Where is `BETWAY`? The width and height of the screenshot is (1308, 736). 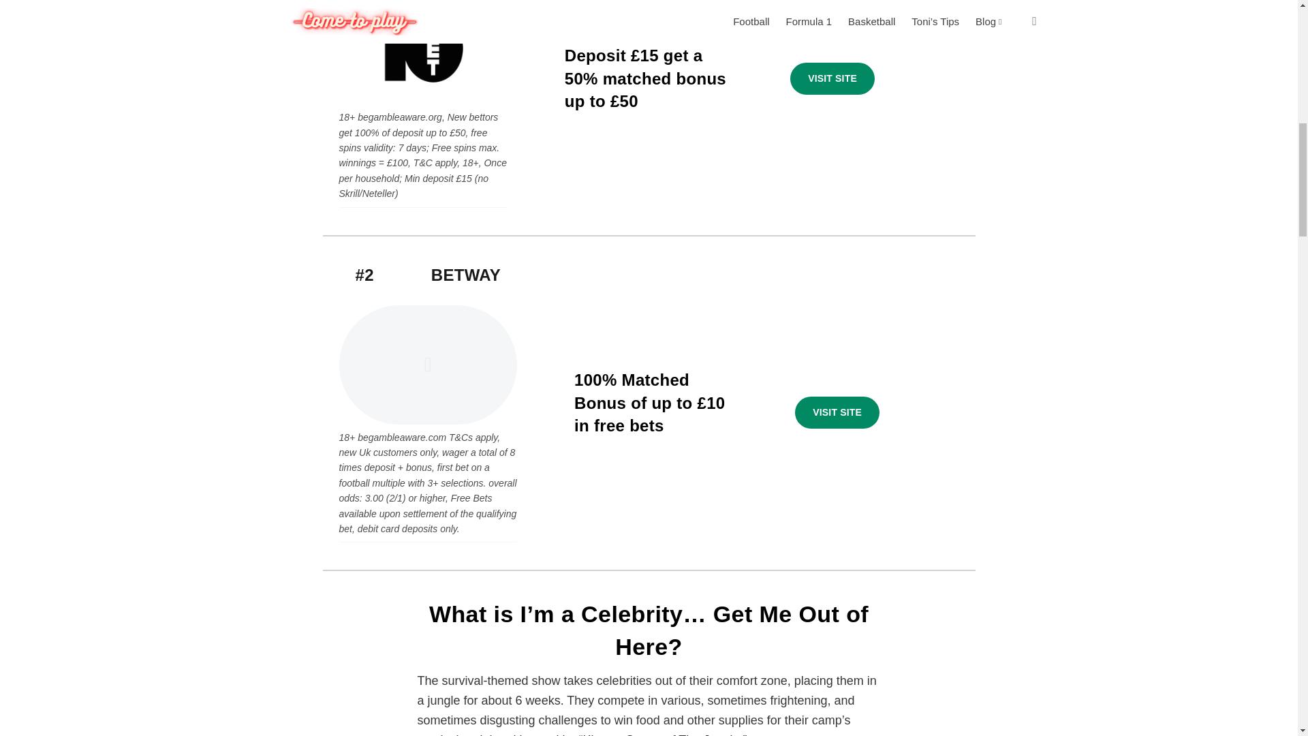
BETWAY is located at coordinates (466, 274).